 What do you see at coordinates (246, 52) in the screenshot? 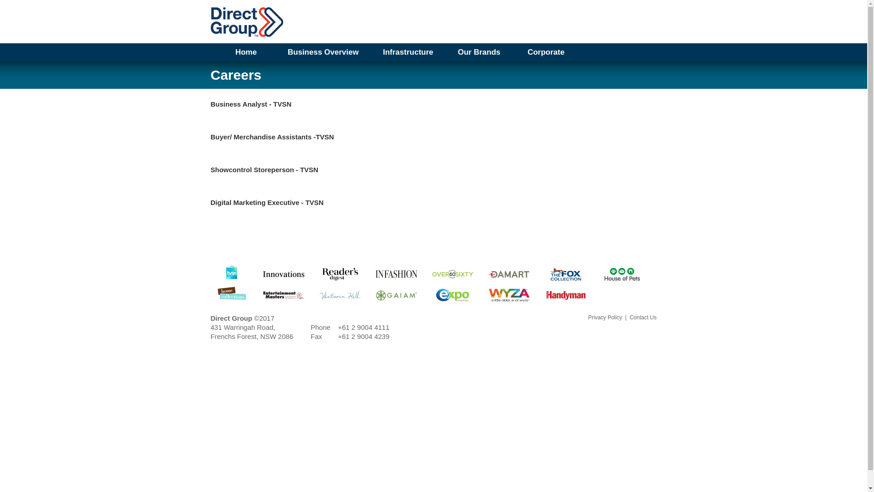
I see `Home` at bounding box center [246, 52].